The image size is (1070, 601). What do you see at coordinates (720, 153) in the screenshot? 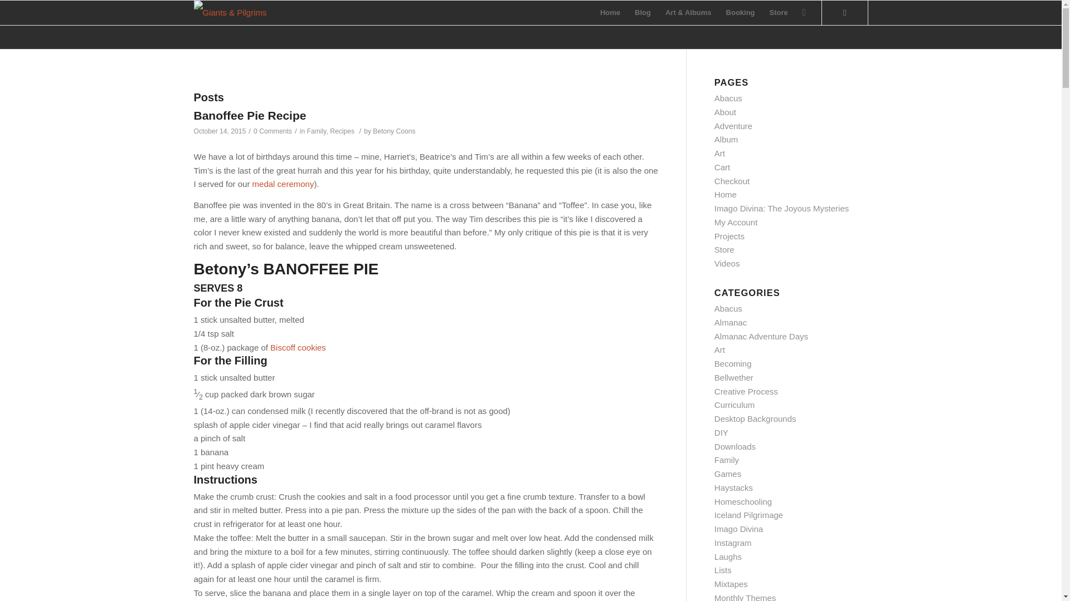
I see `Art` at bounding box center [720, 153].